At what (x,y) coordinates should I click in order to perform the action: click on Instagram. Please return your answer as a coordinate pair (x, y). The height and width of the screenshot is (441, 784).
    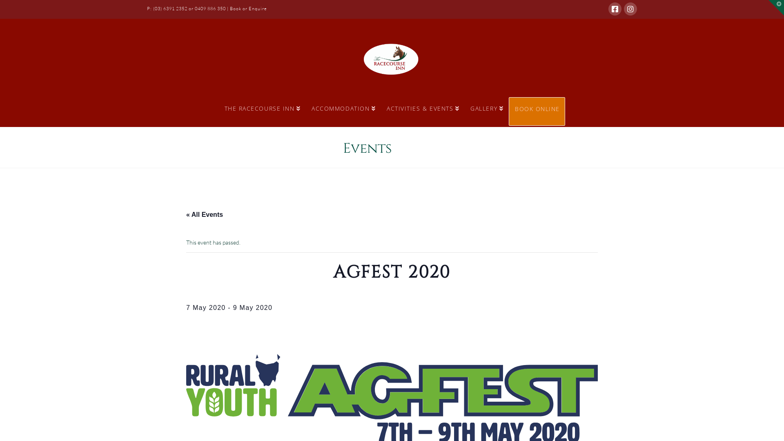
    Looking at the image, I should click on (630, 9).